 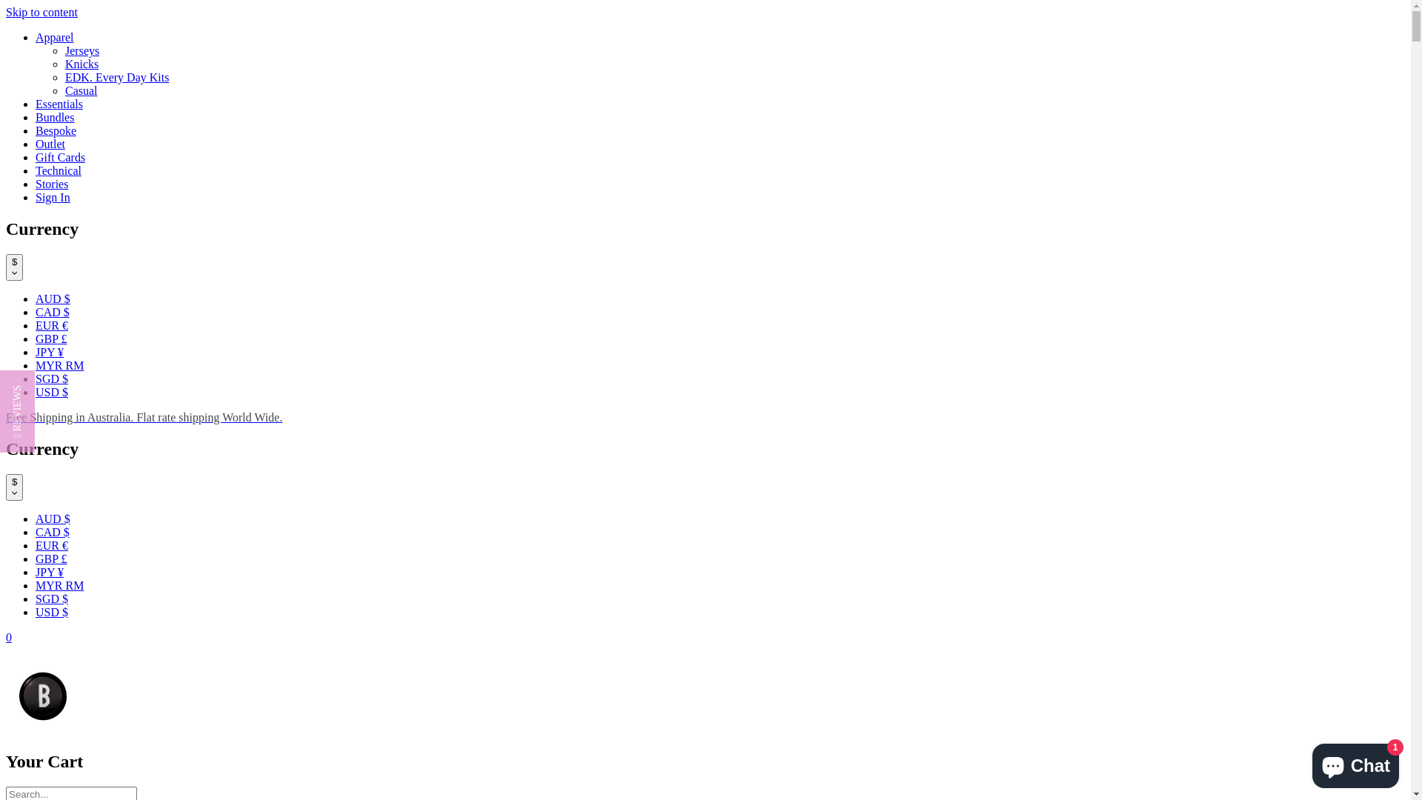 I want to click on USD $, so click(x=52, y=612).